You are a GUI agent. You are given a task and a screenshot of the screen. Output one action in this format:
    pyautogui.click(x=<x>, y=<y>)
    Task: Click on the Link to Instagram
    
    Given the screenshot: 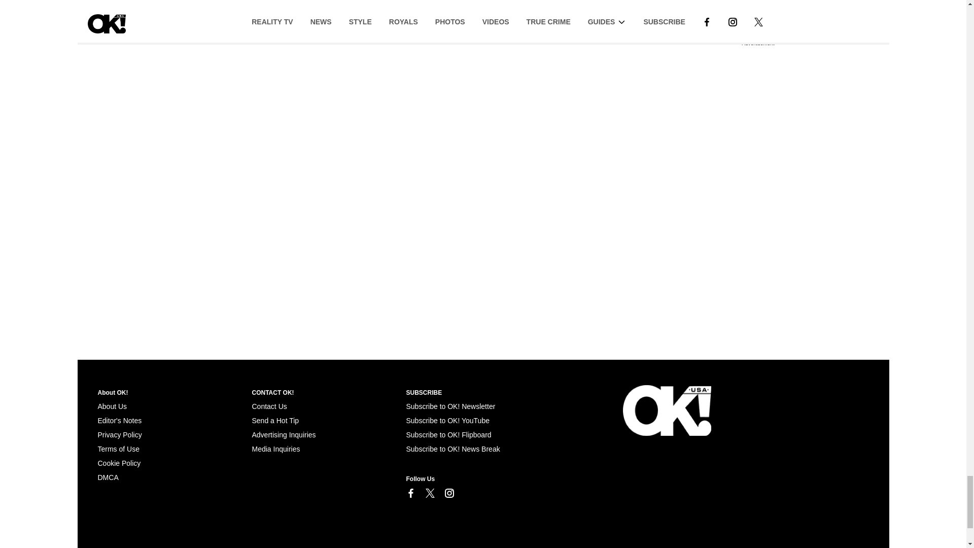 What is the action you would take?
    pyautogui.click(x=448, y=493)
    